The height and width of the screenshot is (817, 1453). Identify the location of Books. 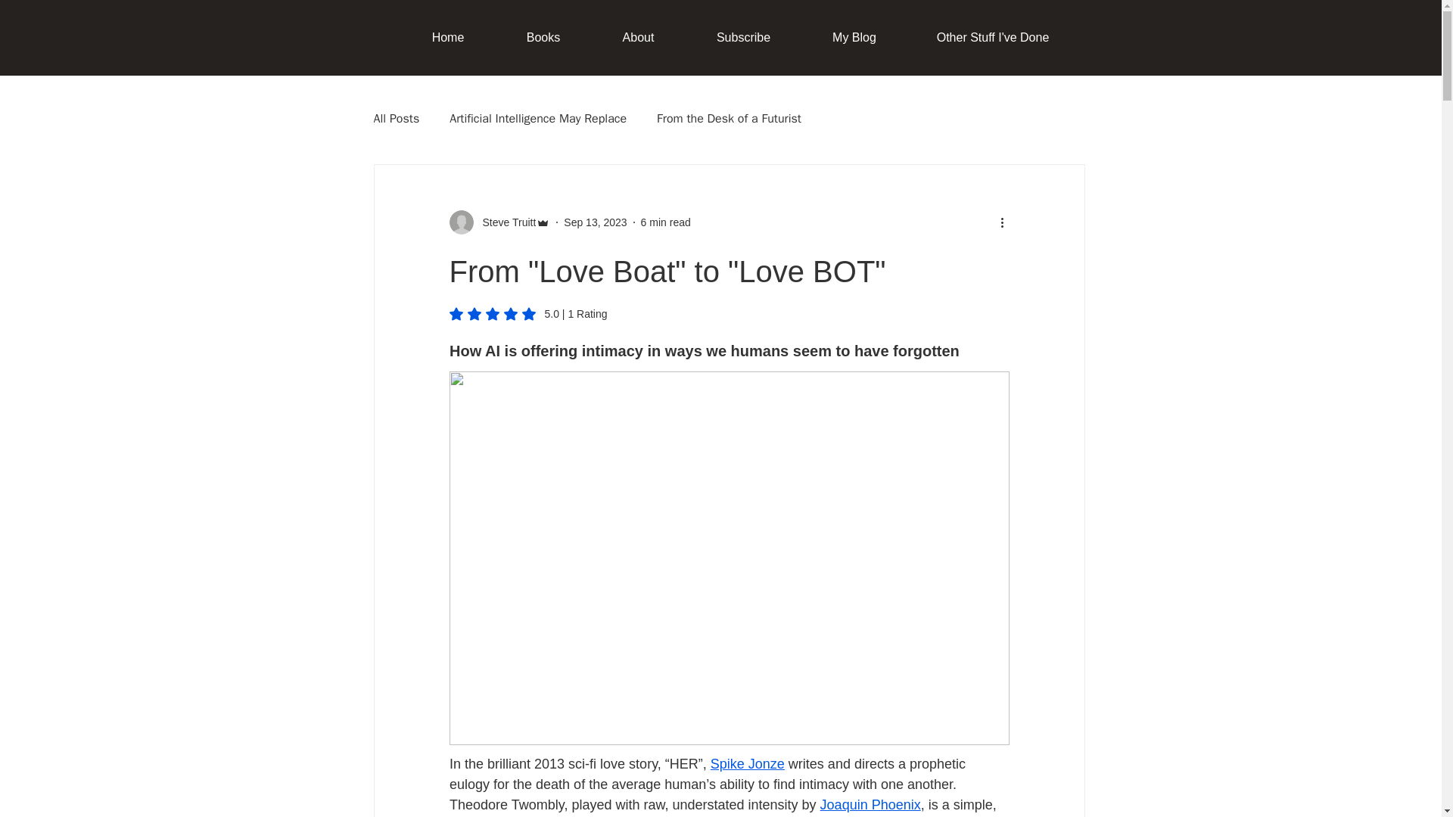
(543, 37).